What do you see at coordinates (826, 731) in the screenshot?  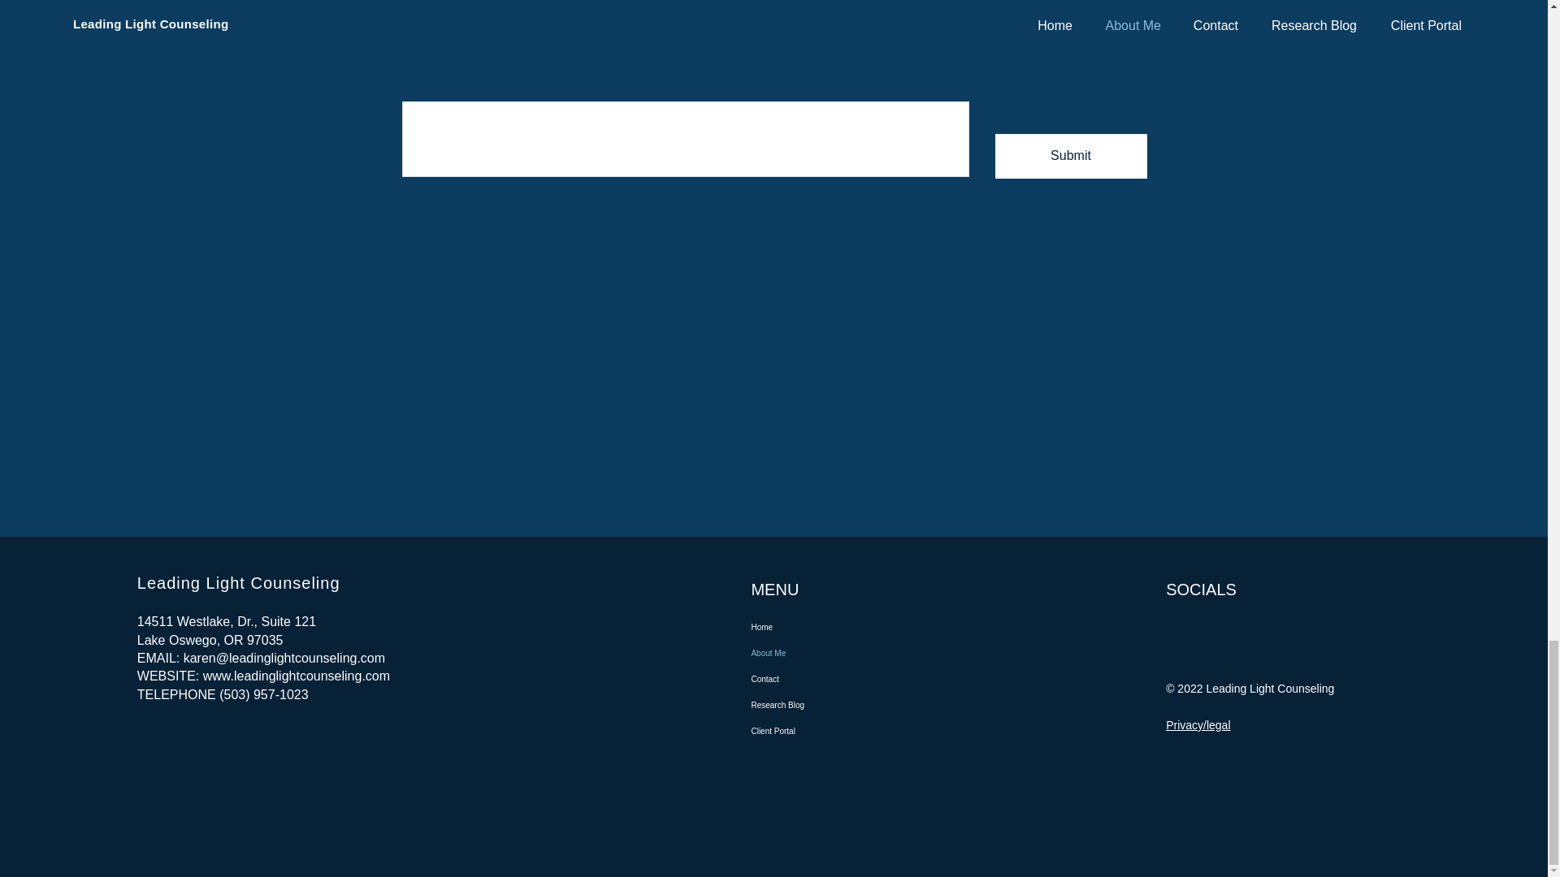 I see `Client Portal` at bounding box center [826, 731].